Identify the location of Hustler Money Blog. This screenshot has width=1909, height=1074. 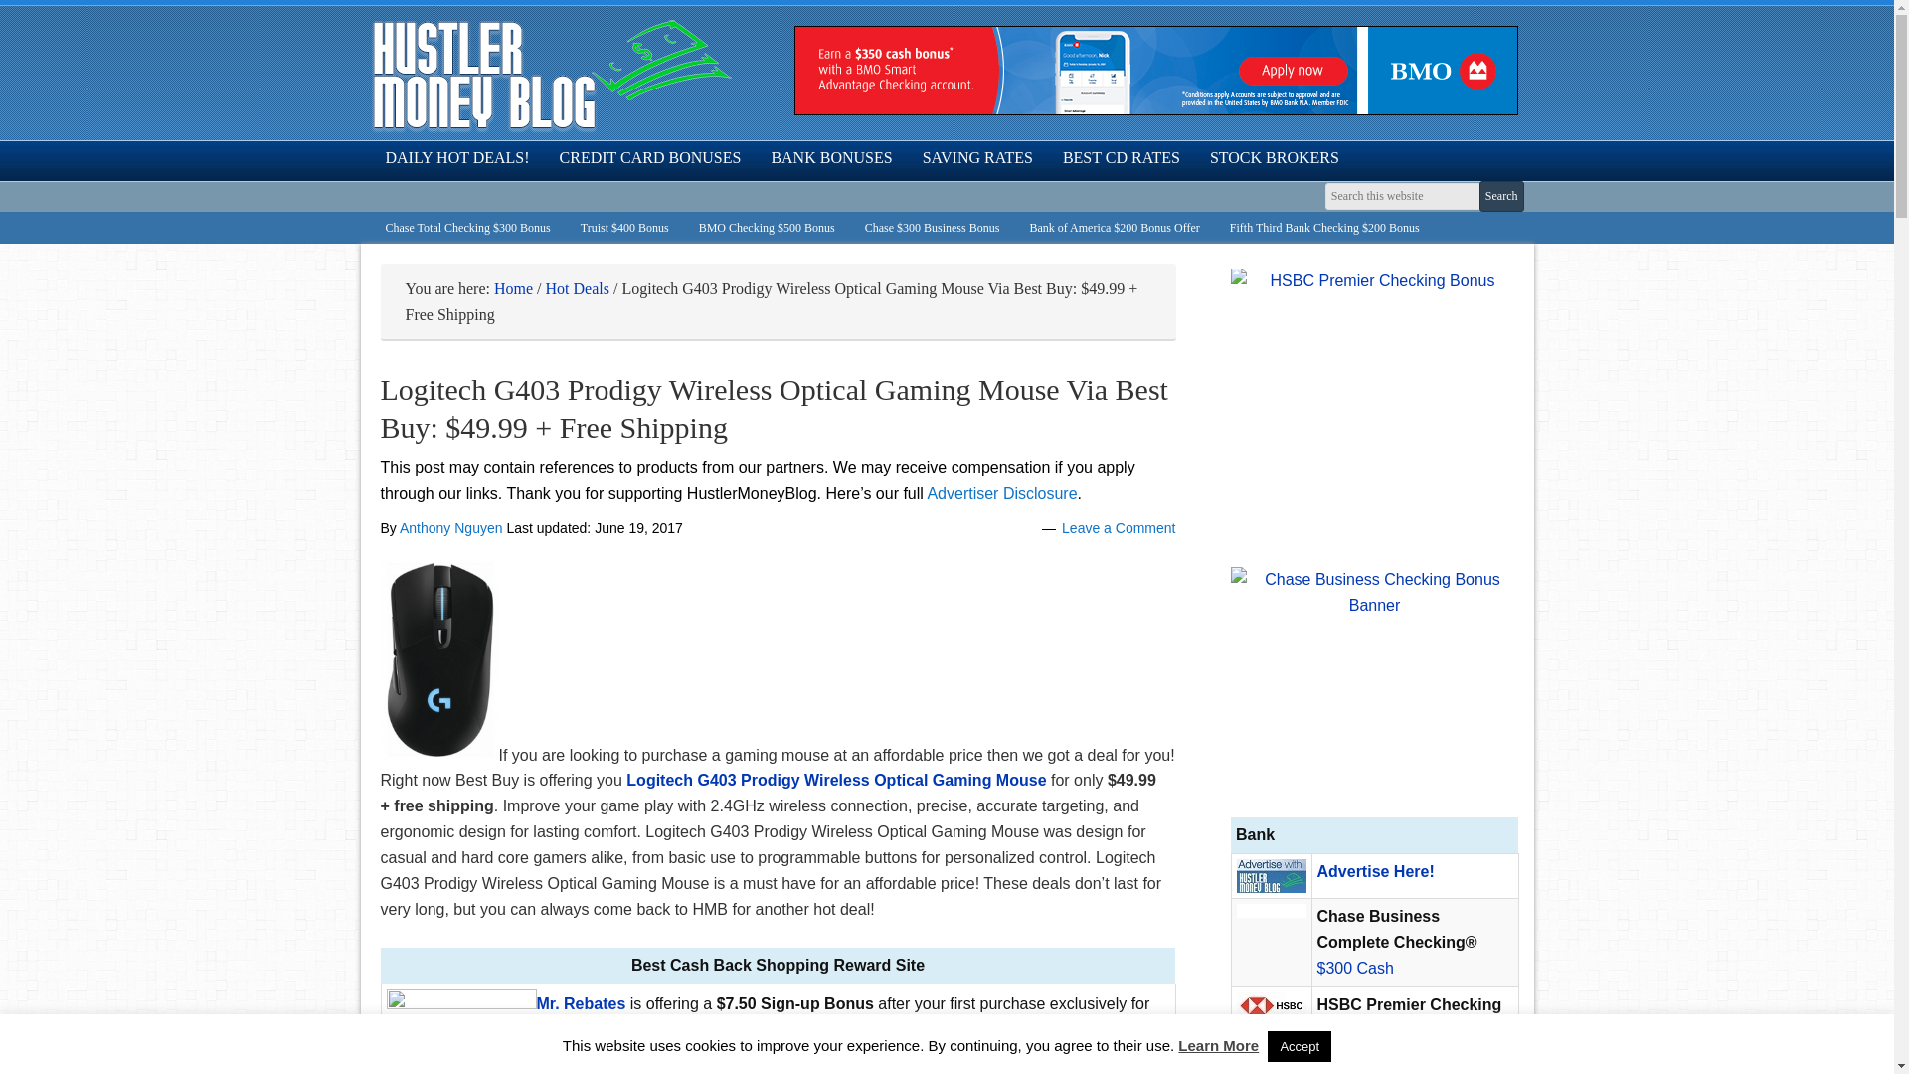
(551, 75).